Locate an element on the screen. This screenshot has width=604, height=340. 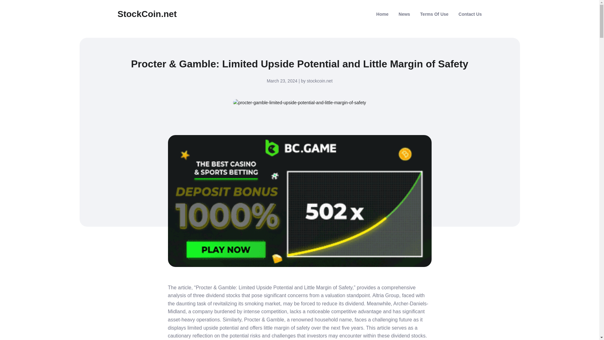
Contact Us is located at coordinates (470, 14).